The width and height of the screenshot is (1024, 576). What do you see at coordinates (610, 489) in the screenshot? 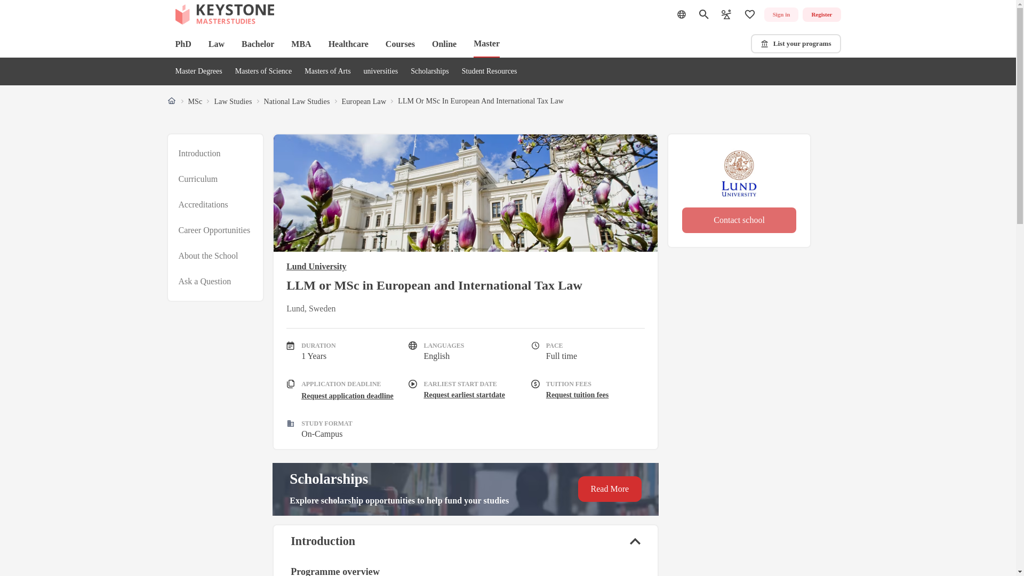
I see `Read More` at bounding box center [610, 489].